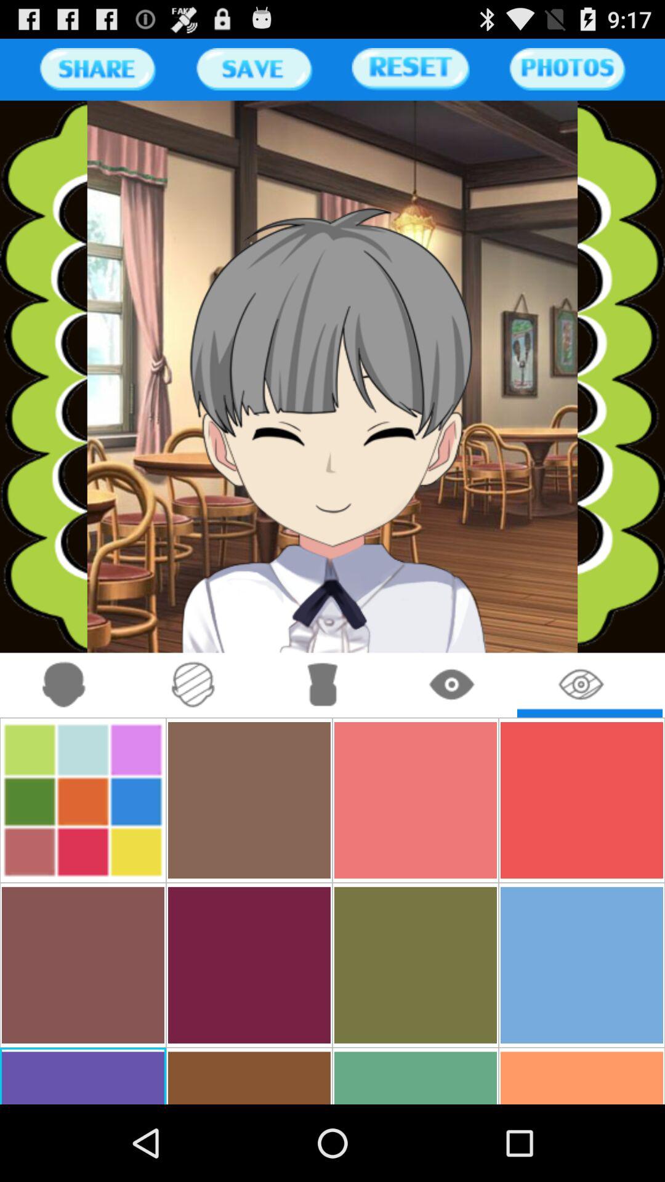  Describe the element at coordinates (323, 685) in the screenshot. I see `clothing options` at that location.